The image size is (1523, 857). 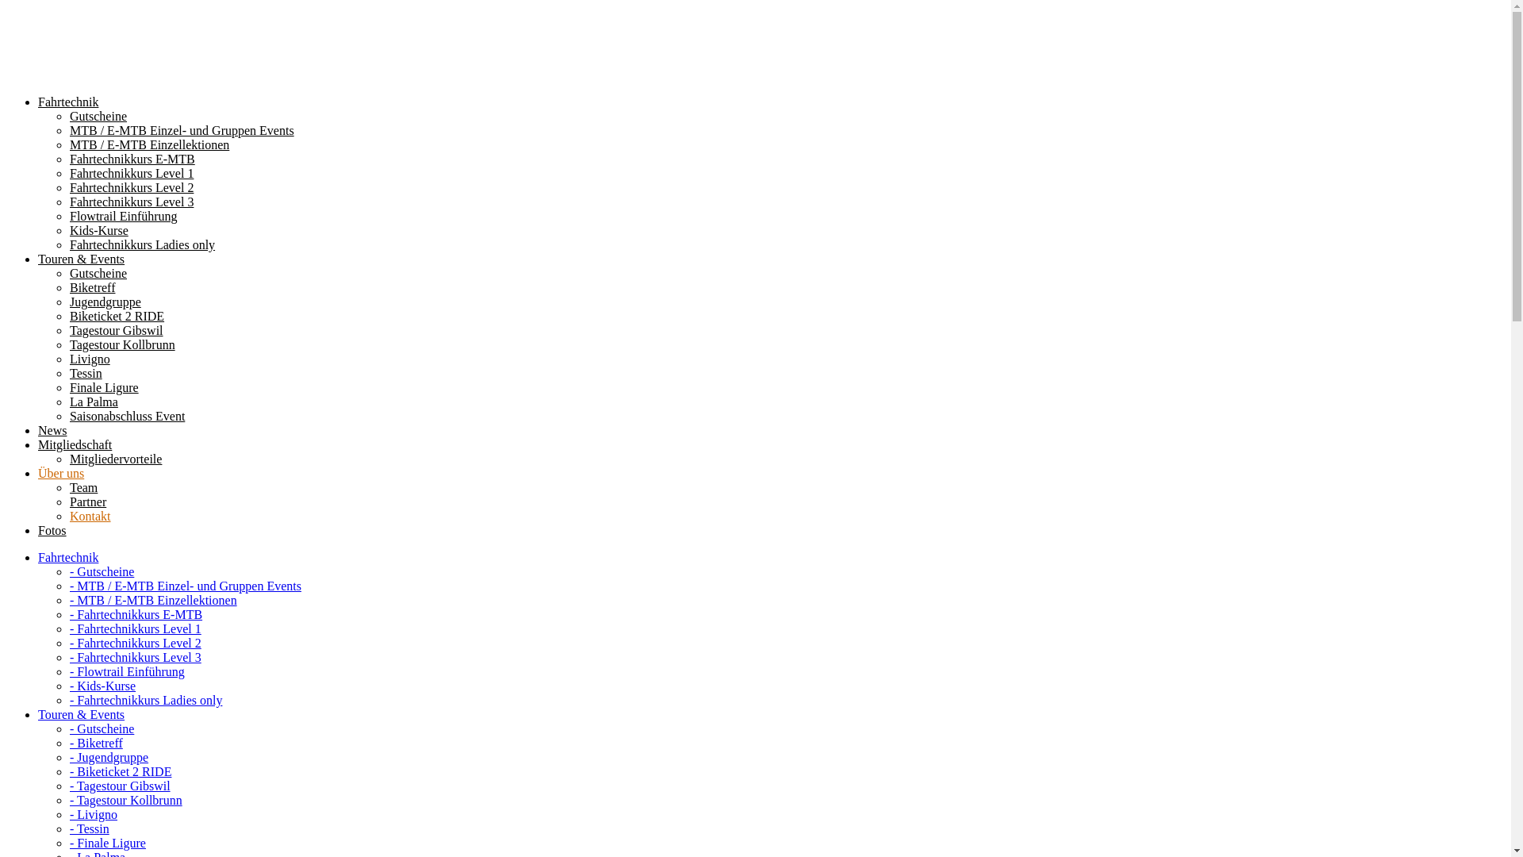 What do you see at coordinates (108, 843) in the screenshot?
I see `- Finale Ligure` at bounding box center [108, 843].